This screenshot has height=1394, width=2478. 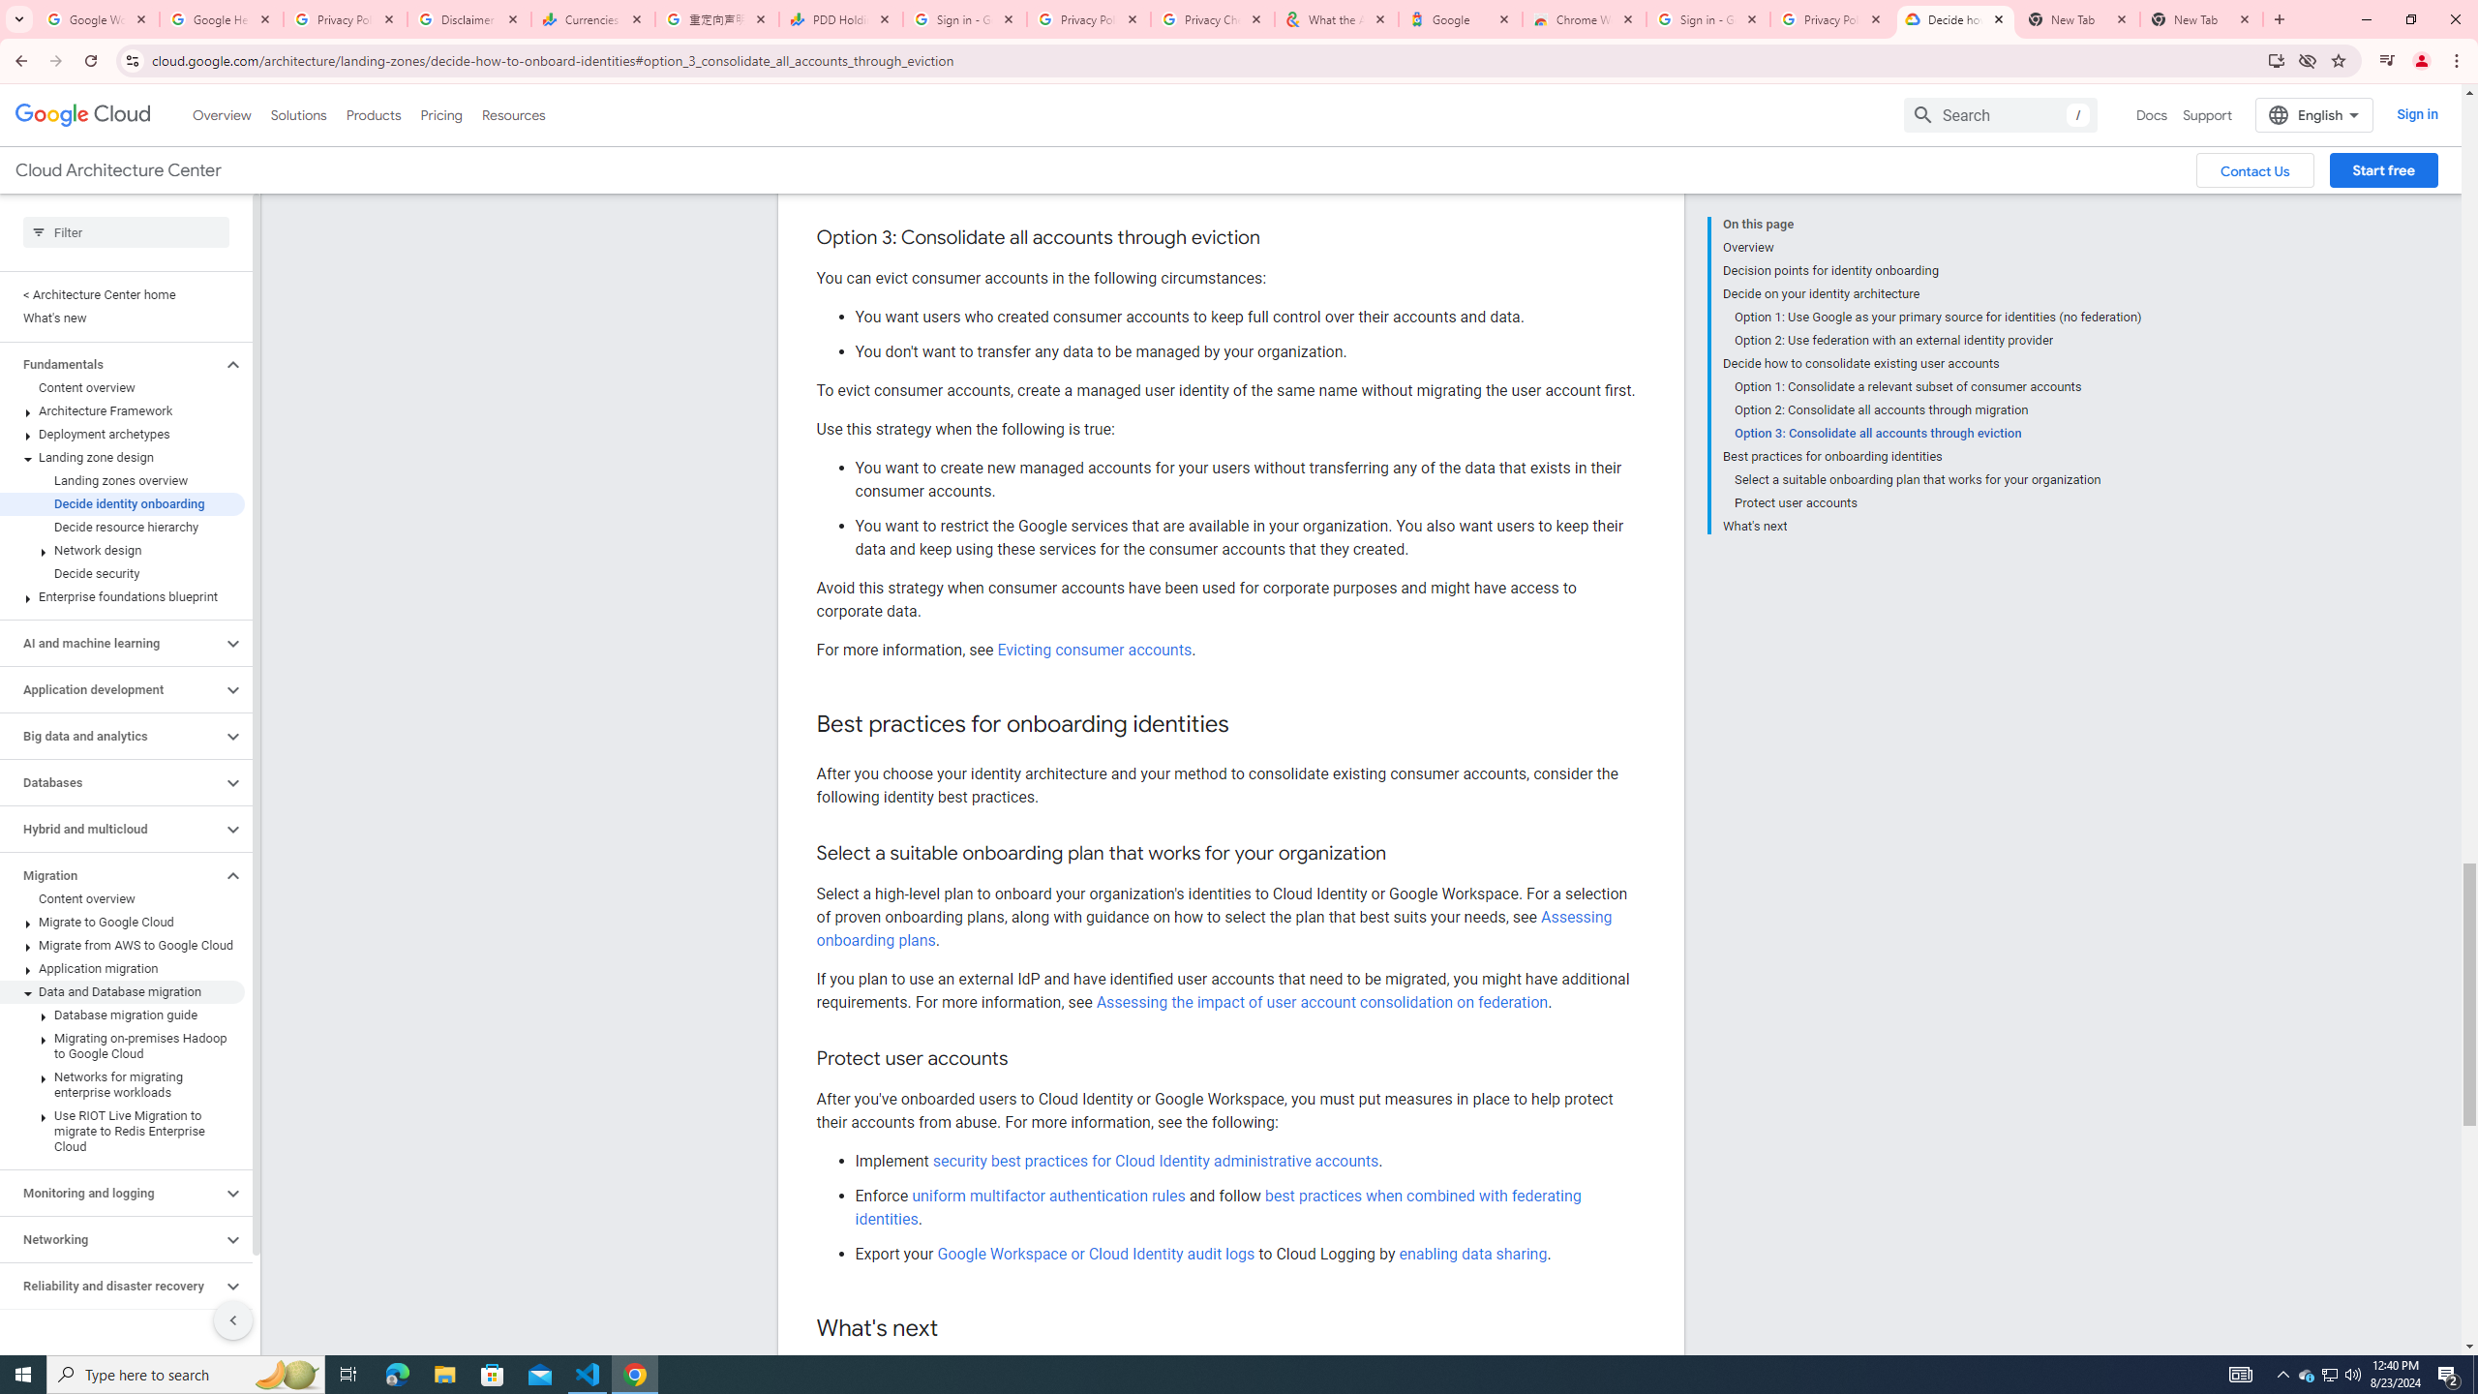 What do you see at coordinates (1094, 651) in the screenshot?
I see `Evicting consumer accounts` at bounding box center [1094, 651].